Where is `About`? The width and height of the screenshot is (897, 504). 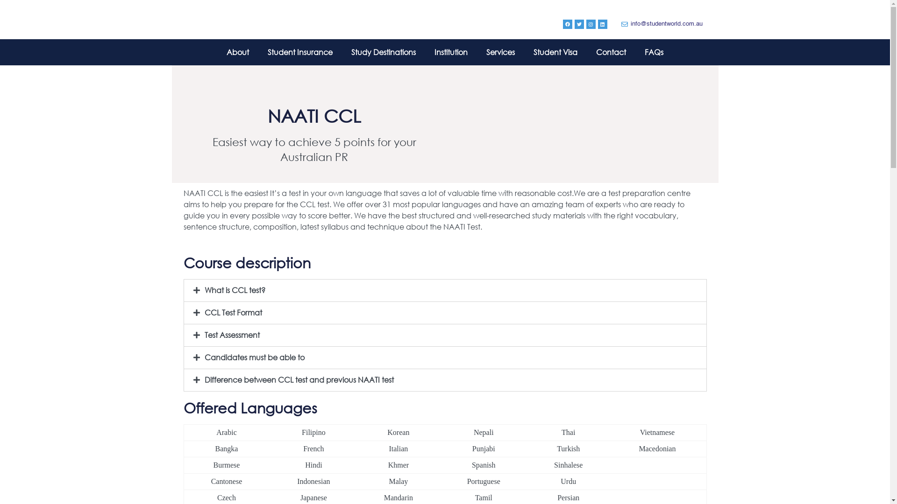
About is located at coordinates (238, 52).